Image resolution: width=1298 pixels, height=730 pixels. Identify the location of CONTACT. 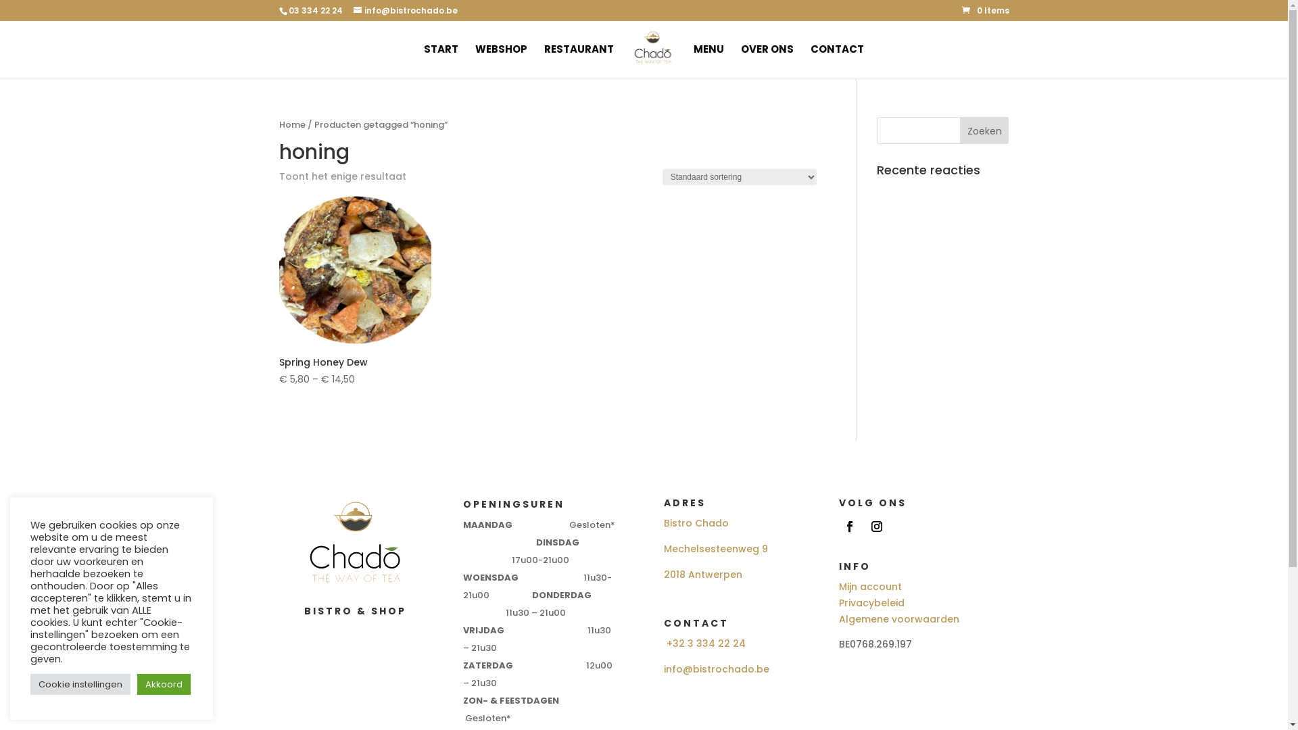
(837, 61).